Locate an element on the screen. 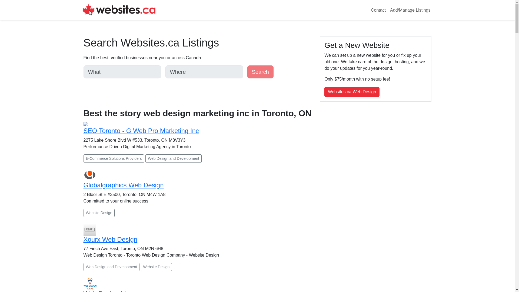 The width and height of the screenshot is (519, 292). SEO Toronto - G Web Pro Marketing Inc is located at coordinates (141, 130).